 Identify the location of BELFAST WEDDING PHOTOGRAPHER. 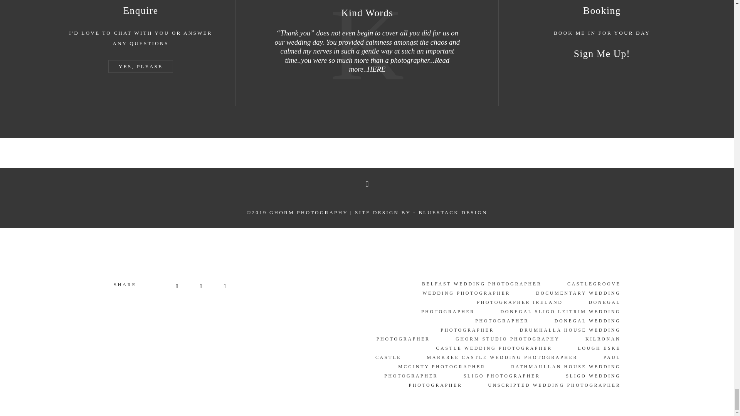
(482, 284).